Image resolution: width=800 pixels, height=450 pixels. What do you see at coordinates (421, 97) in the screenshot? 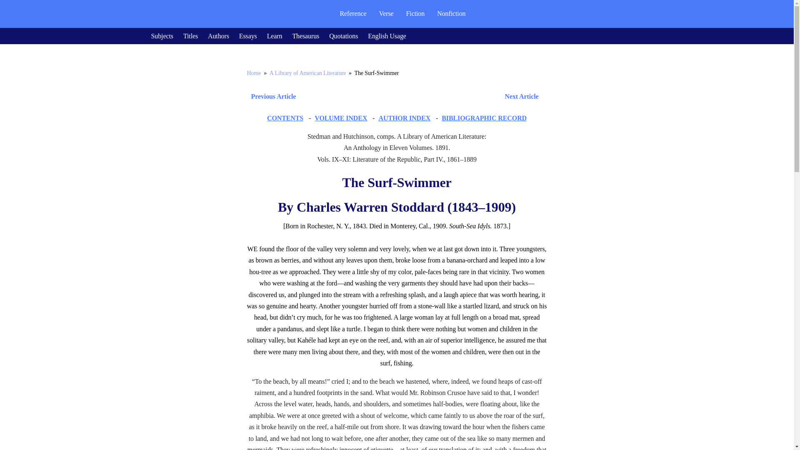
I see `Next Article` at bounding box center [421, 97].